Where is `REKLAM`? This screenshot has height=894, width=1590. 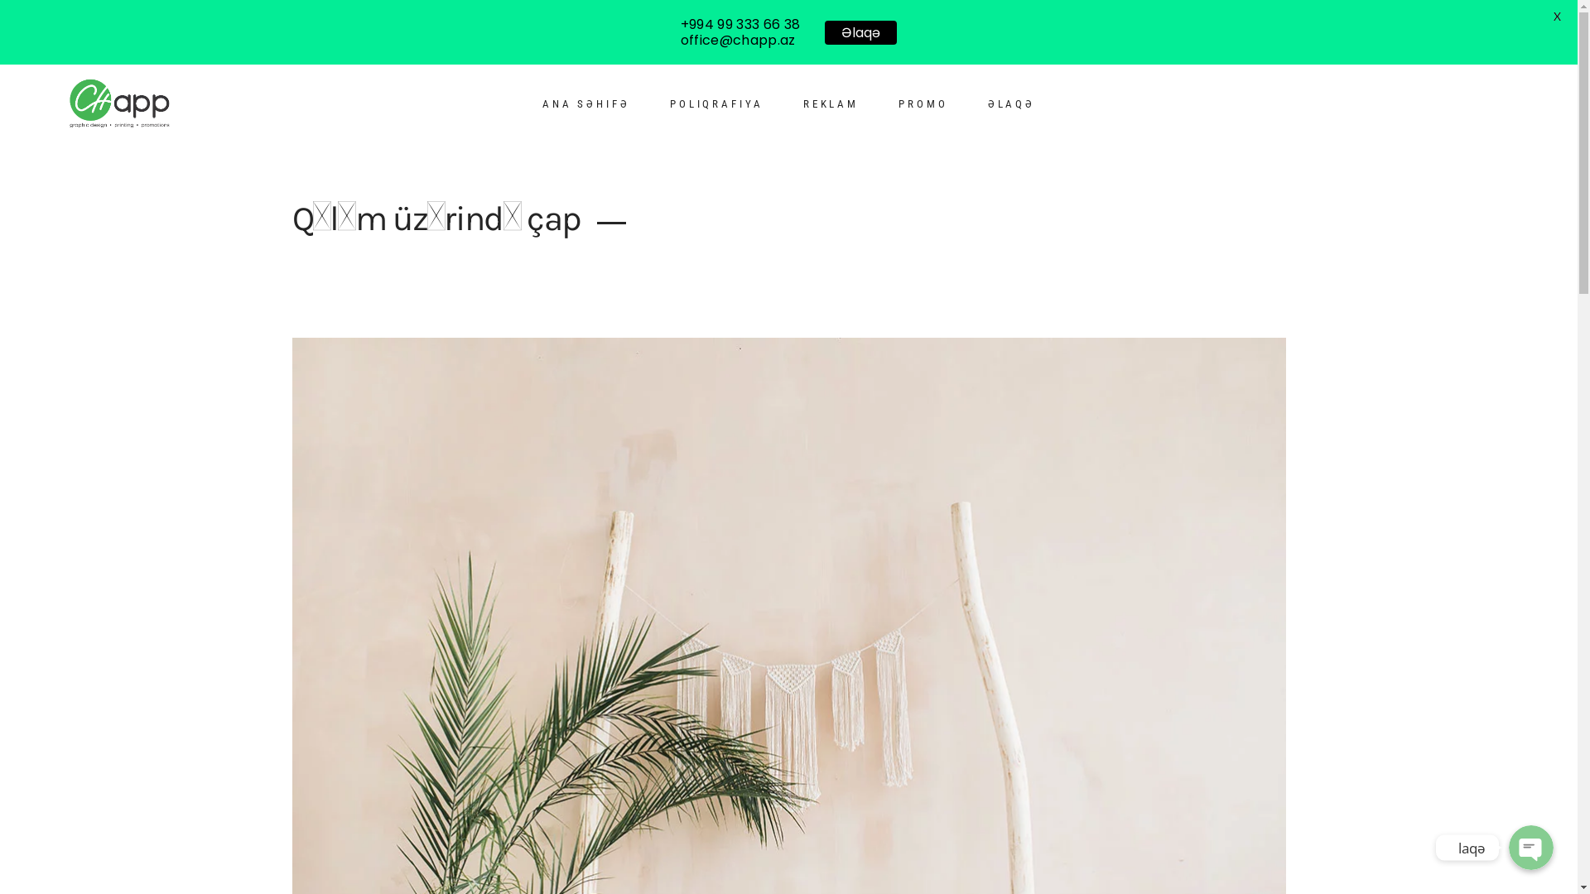
REKLAM is located at coordinates (831, 104).